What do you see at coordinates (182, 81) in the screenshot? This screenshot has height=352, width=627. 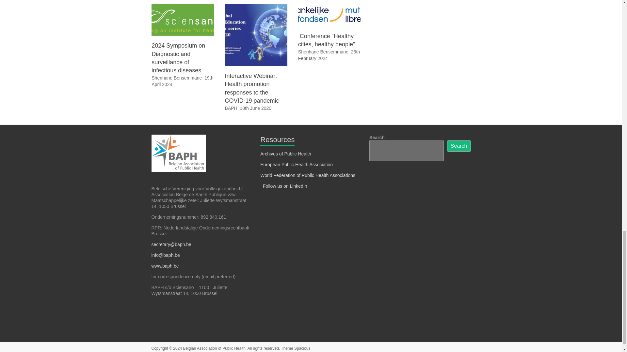 I see `19th April 2024` at bounding box center [182, 81].